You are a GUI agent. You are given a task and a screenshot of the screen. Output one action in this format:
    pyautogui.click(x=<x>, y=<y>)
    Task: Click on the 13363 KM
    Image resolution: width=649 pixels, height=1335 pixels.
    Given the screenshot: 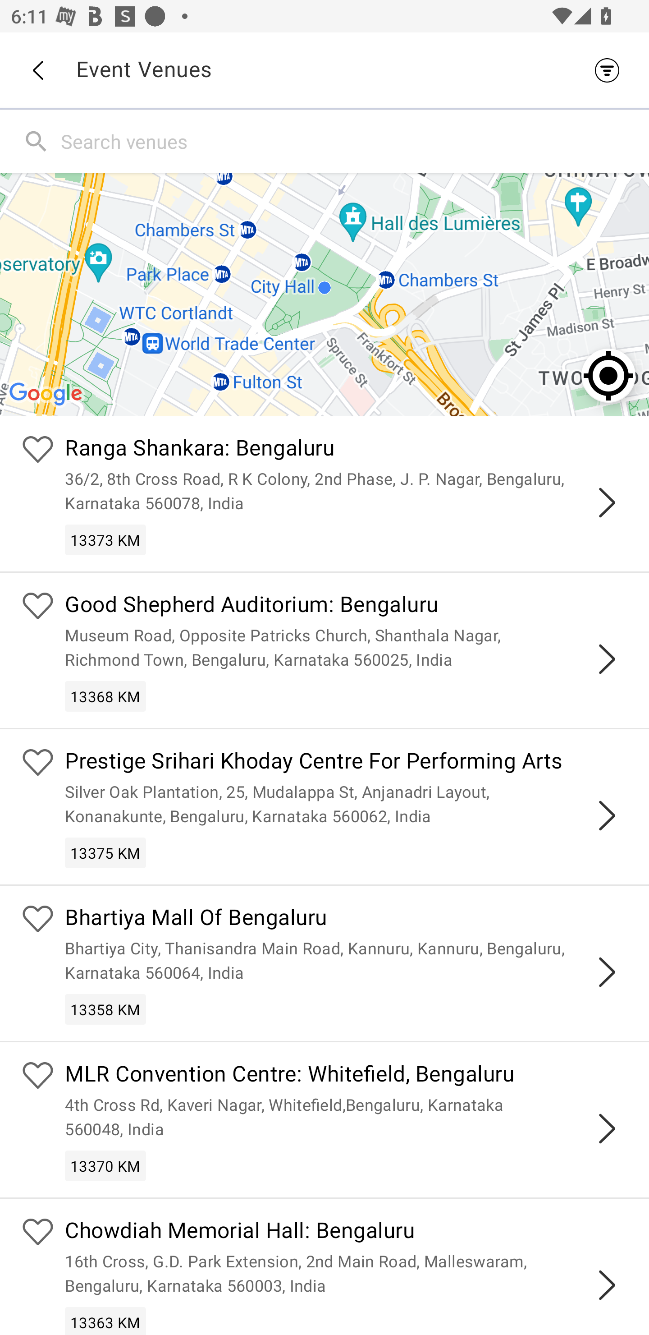 What is the action you would take?
    pyautogui.click(x=105, y=1321)
    